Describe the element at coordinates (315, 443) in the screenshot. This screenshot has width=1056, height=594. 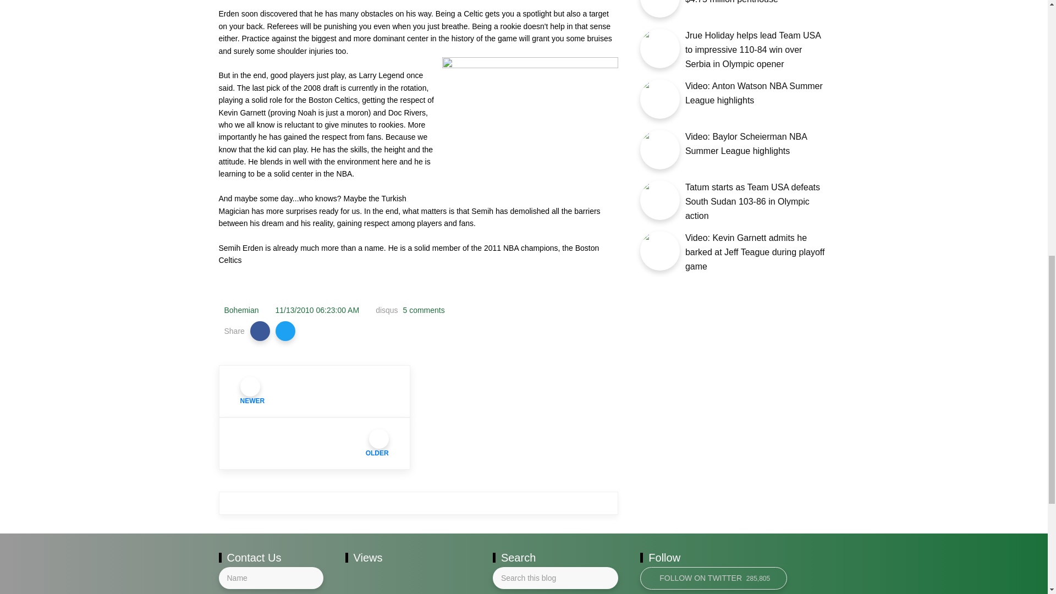
I see `OLDER` at that location.